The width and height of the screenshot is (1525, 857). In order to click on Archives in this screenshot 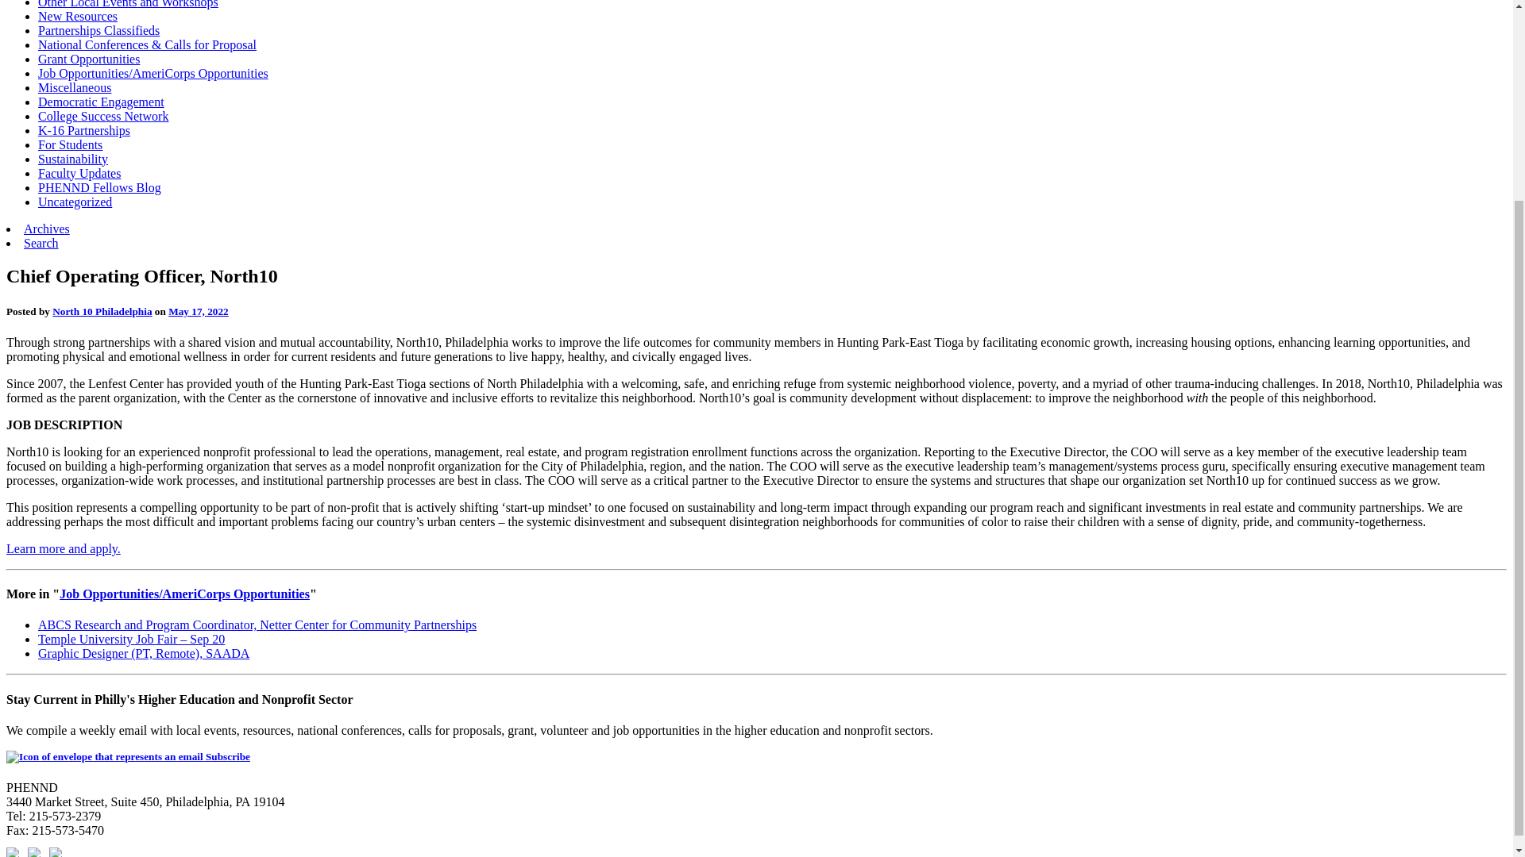, I will do `click(47, 229)`.